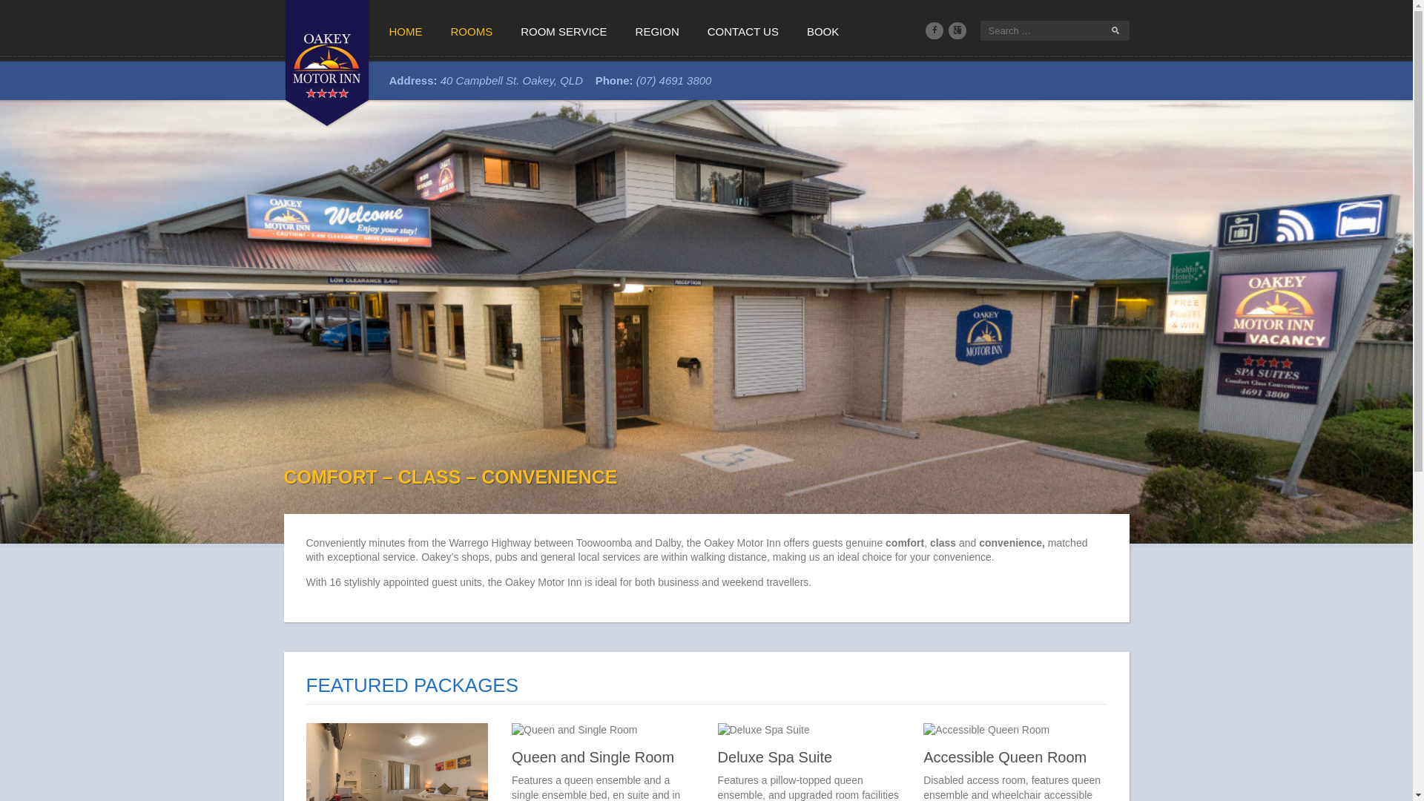  Describe the element at coordinates (472, 30) in the screenshot. I see `ROOMS` at that location.